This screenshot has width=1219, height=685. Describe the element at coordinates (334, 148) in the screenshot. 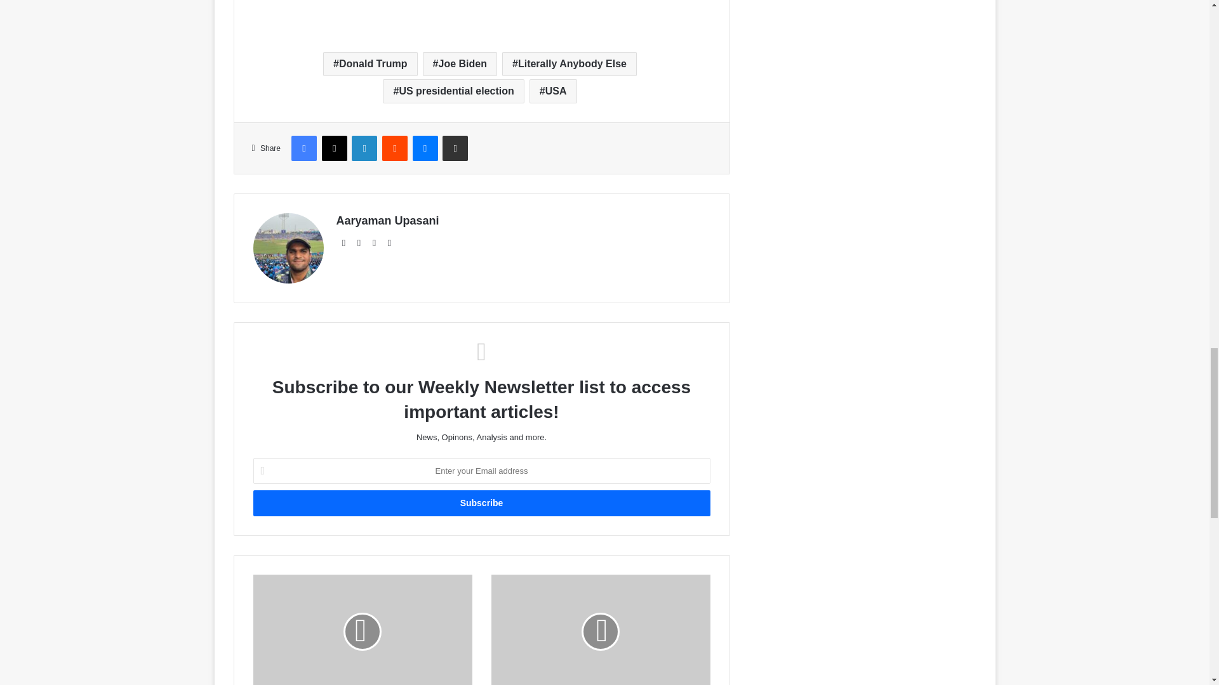

I see `X` at that location.